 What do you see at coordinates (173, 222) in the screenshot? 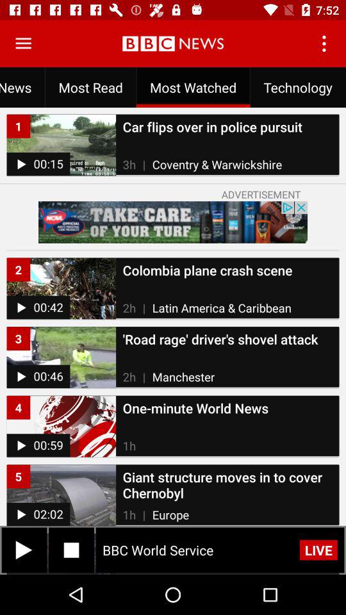
I see `click on the banner` at bounding box center [173, 222].